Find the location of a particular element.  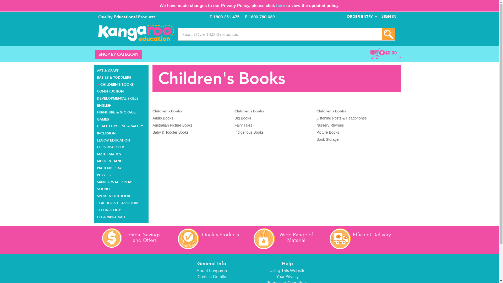

CHILDREN'S BOOKS is located at coordinates (115, 84).